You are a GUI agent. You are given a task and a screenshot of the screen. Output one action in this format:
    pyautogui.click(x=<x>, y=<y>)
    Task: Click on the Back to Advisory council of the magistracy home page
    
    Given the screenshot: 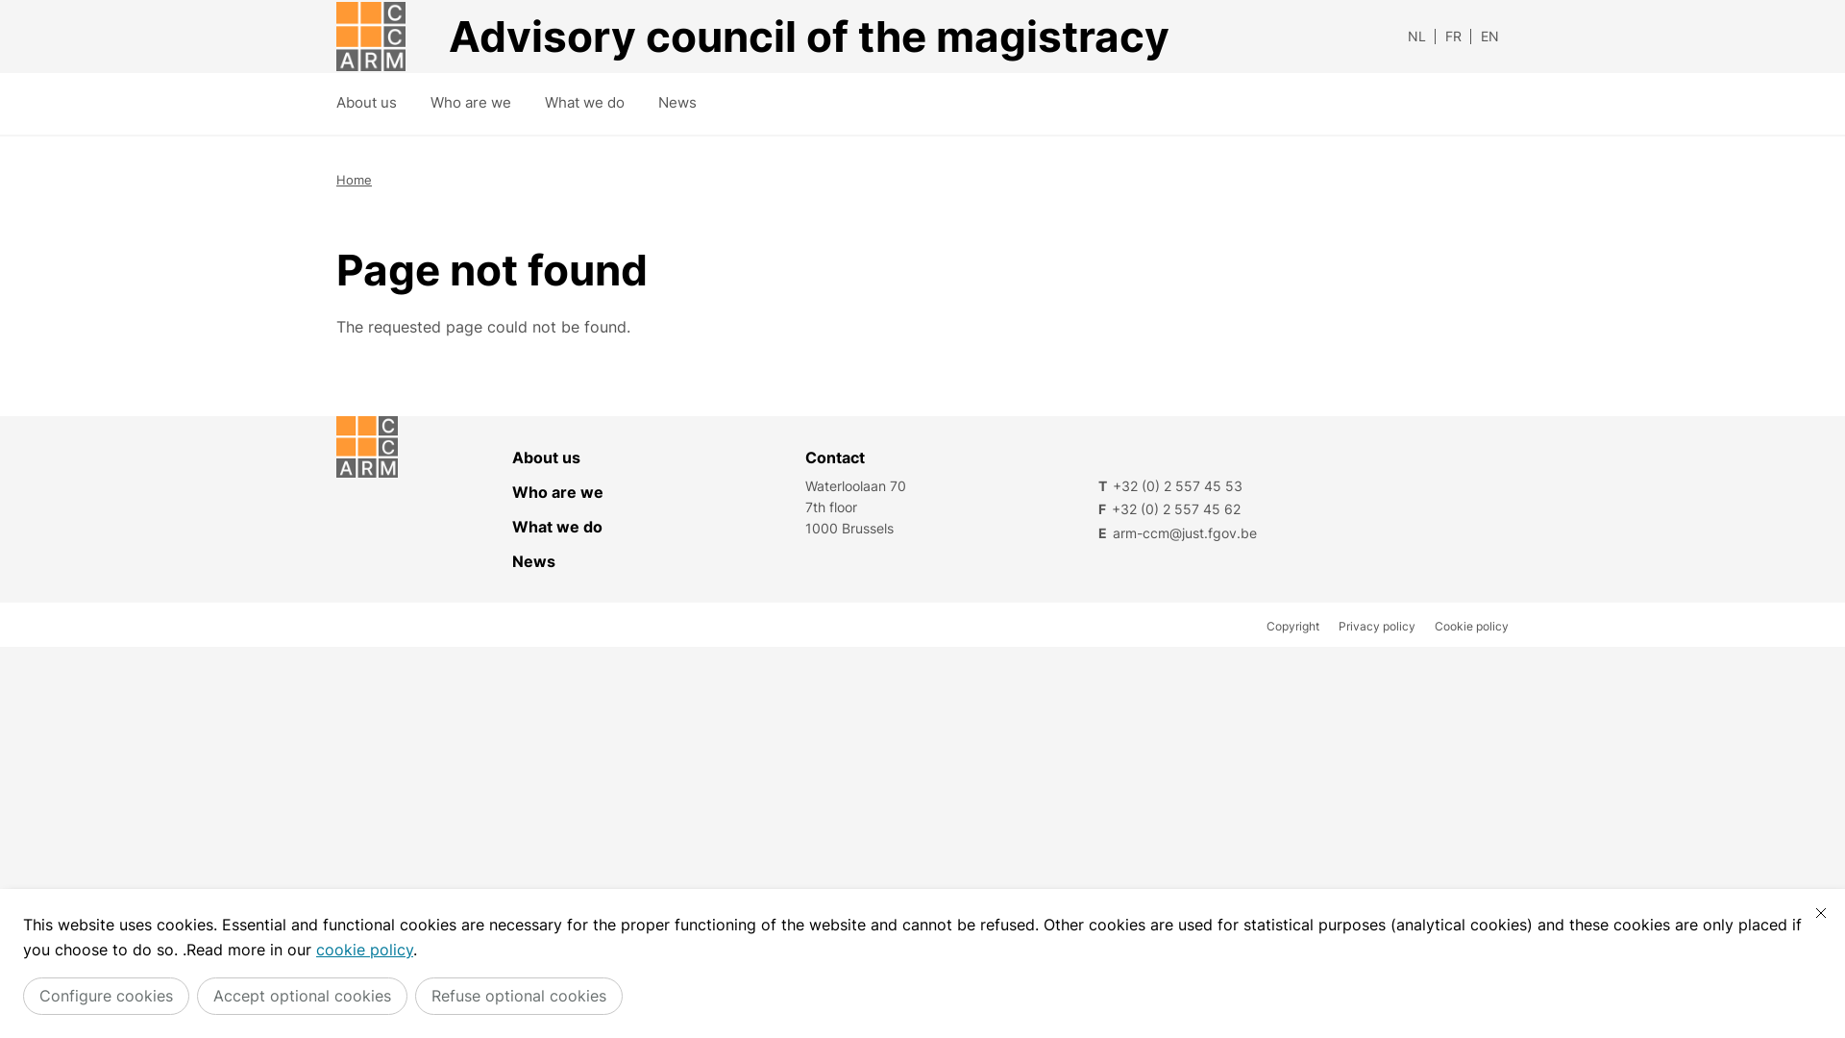 What is the action you would take?
    pyautogui.click(x=371, y=37)
    